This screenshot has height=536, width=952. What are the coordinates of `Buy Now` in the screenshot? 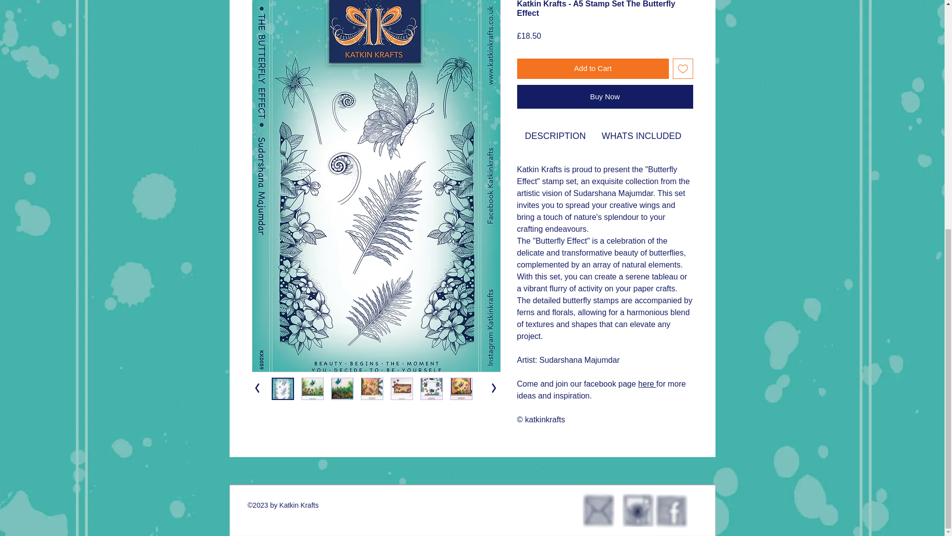 It's located at (605, 96).